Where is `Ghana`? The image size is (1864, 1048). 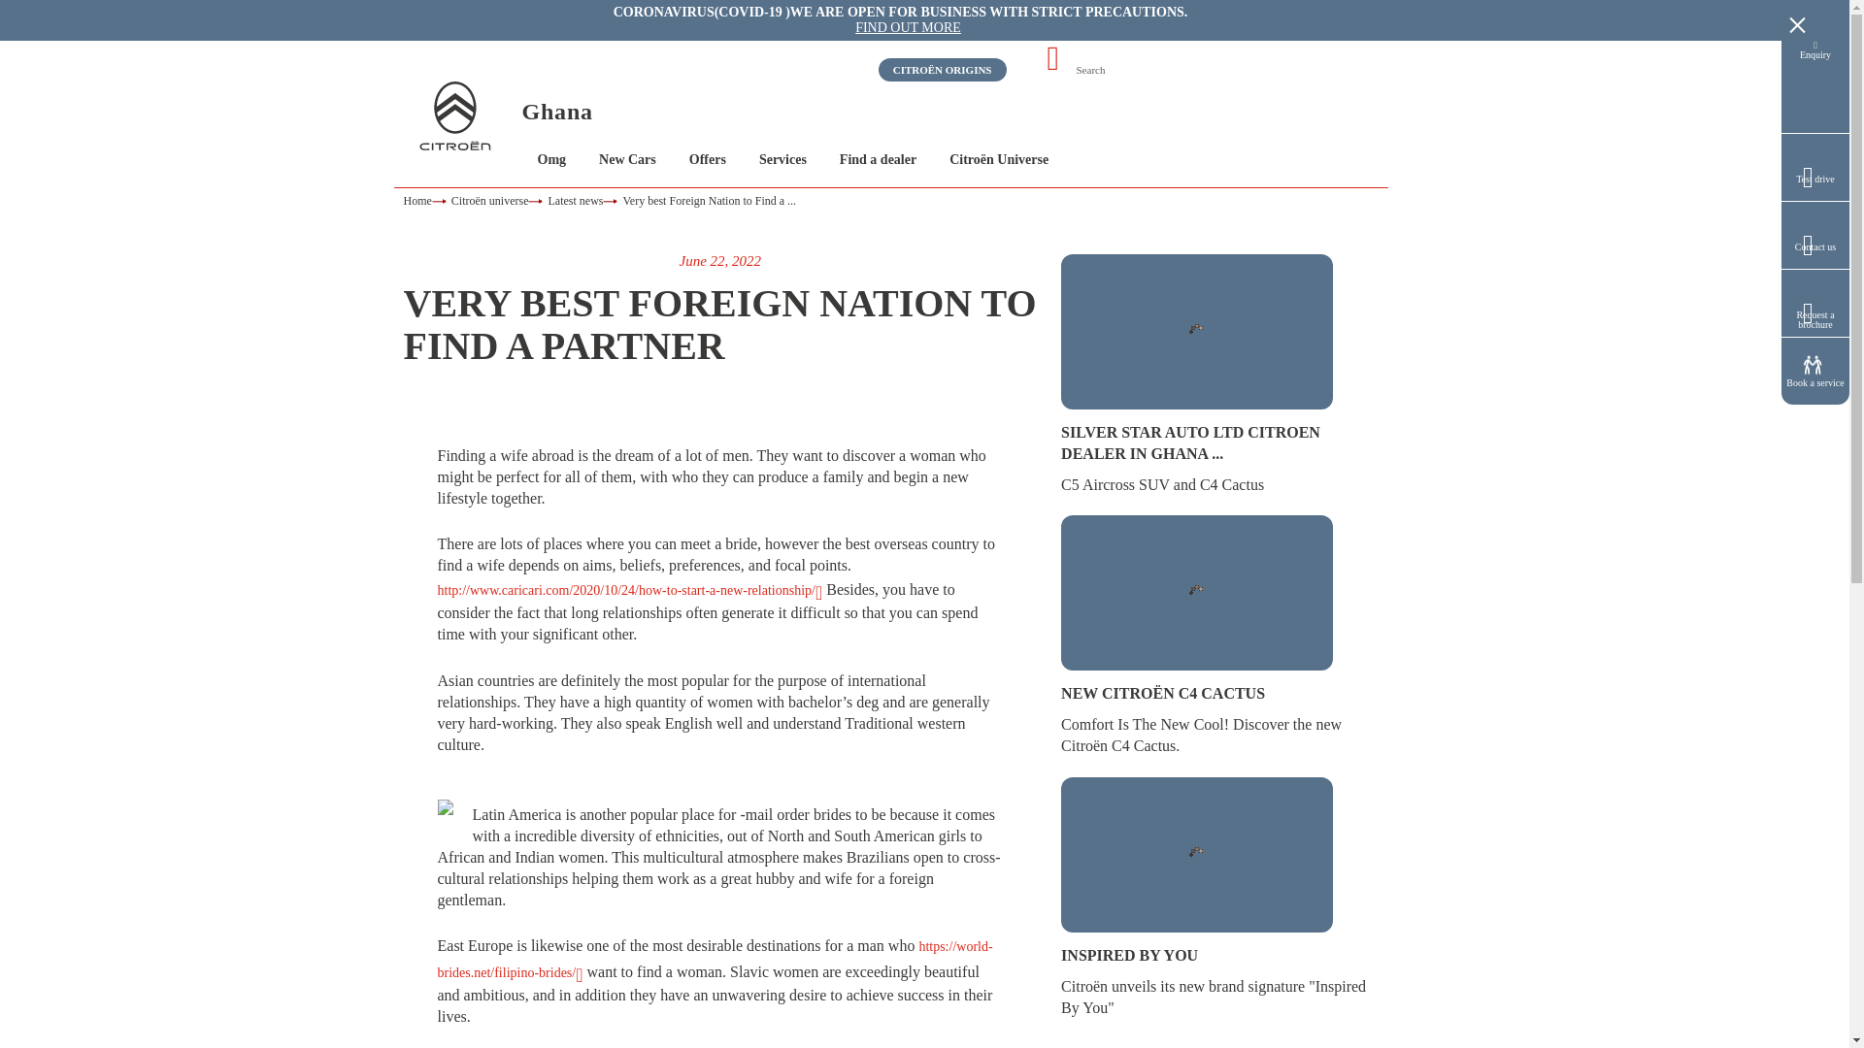
Ghana is located at coordinates (557, 111).